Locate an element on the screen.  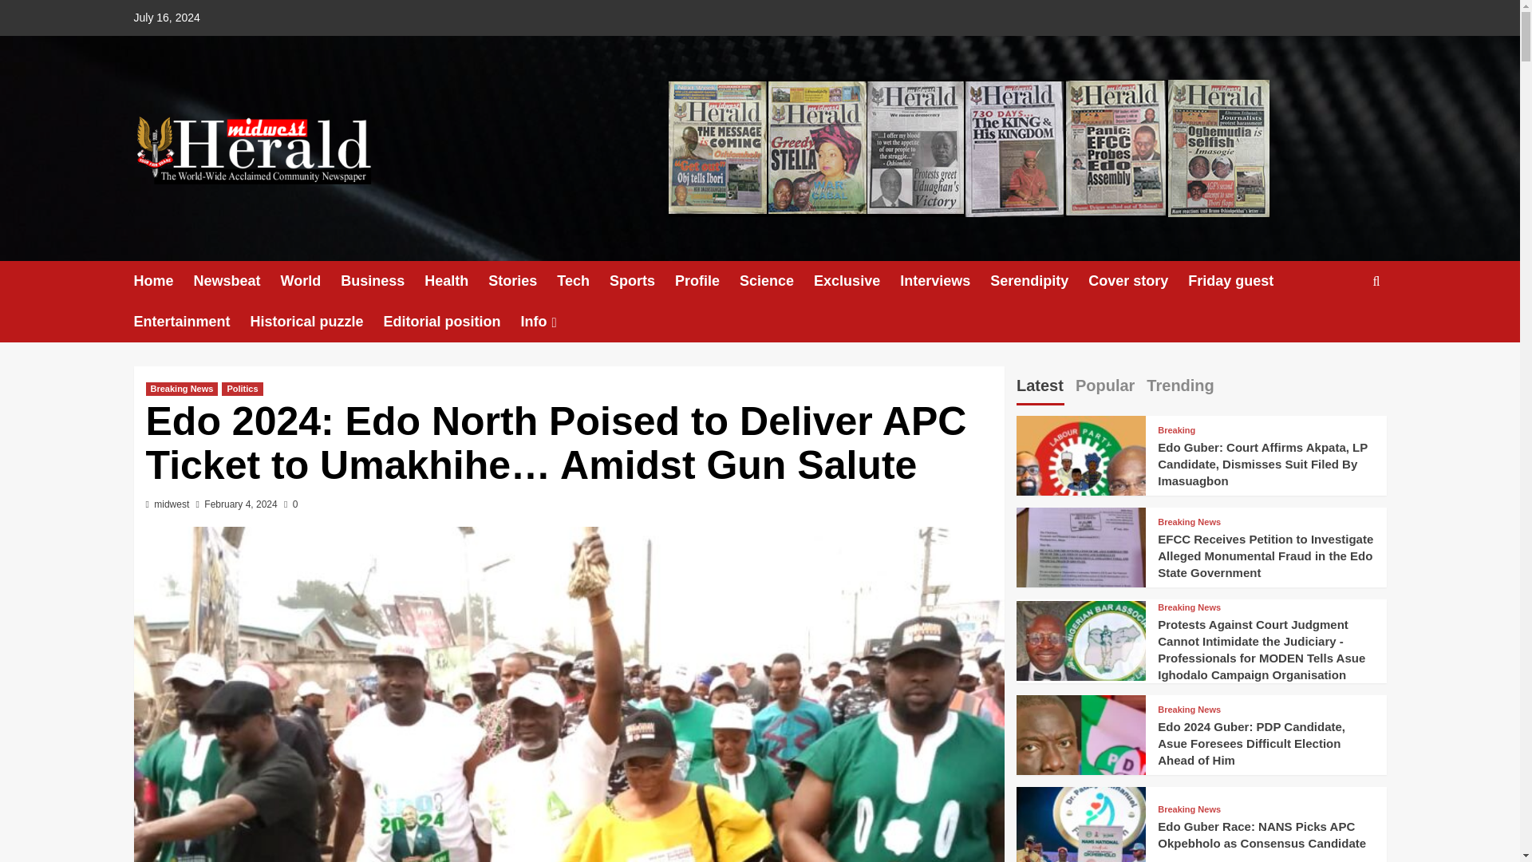
Newsbeat is located at coordinates (237, 281).